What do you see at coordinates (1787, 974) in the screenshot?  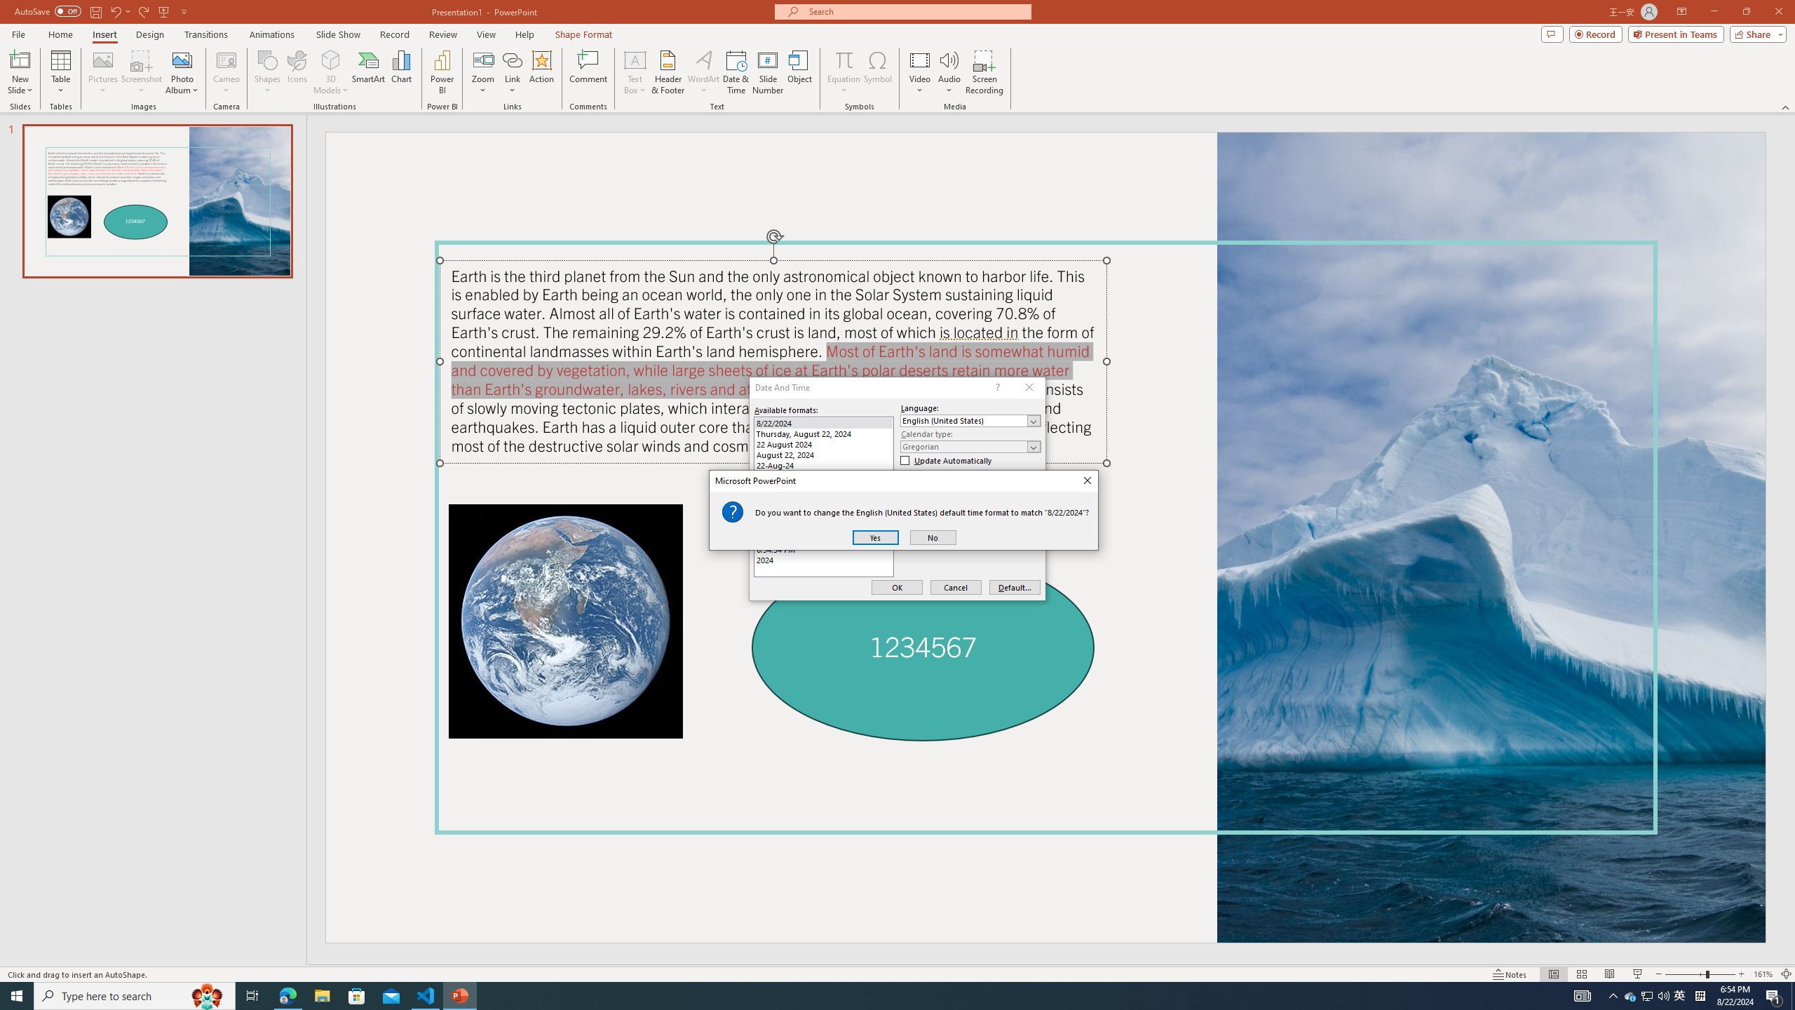 I see `Zoom to Fit ` at bounding box center [1787, 974].